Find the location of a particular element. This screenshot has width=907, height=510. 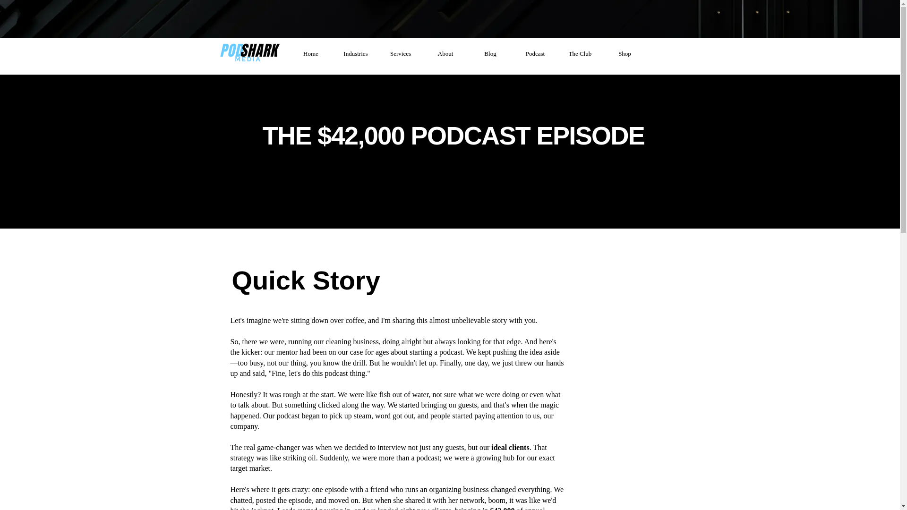

Home is located at coordinates (310, 54).